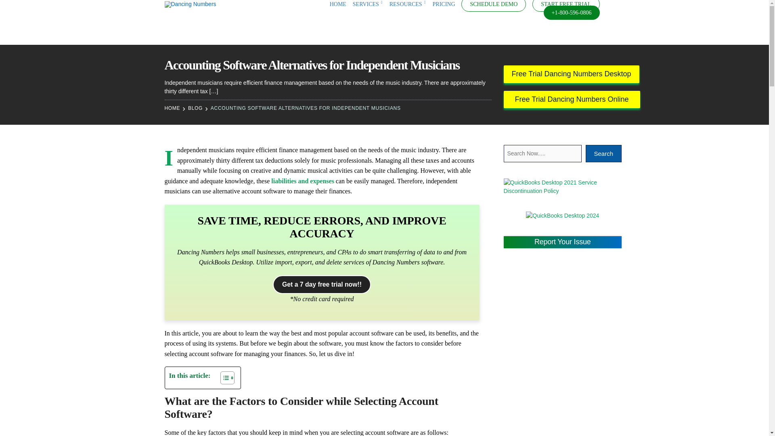 This screenshot has height=436, width=775. I want to click on START FREE TRIAL, so click(566, 4).